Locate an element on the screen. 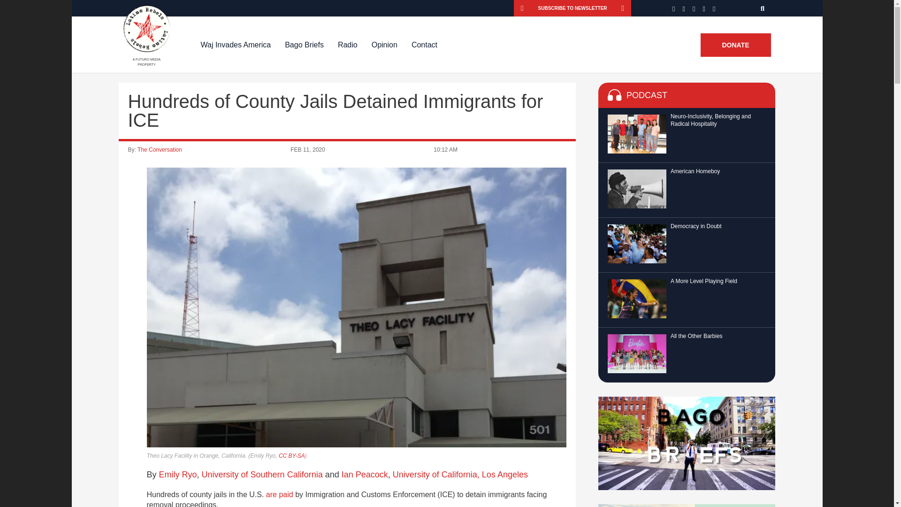 This screenshot has height=507, width=901. Posts by The Conversation is located at coordinates (160, 150).